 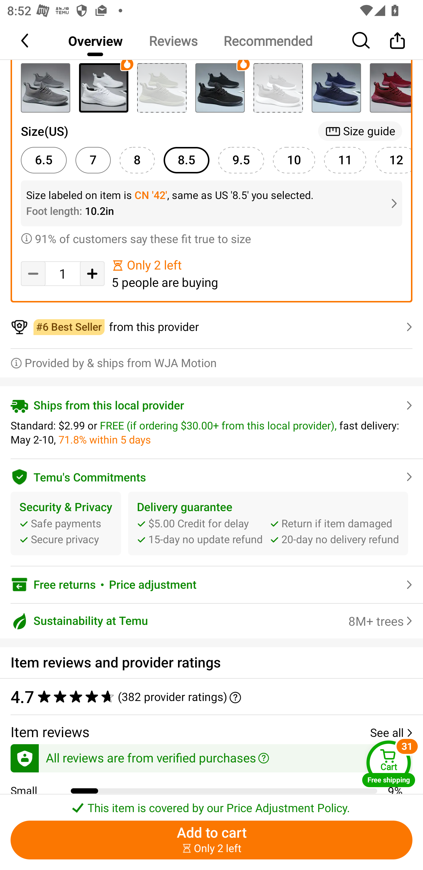 What do you see at coordinates (43, 160) in the screenshot?
I see `6.5` at bounding box center [43, 160].